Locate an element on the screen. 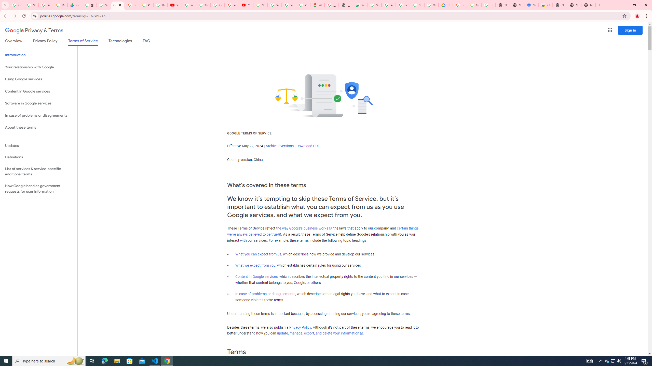  YouTube is located at coordinates (175, 5).